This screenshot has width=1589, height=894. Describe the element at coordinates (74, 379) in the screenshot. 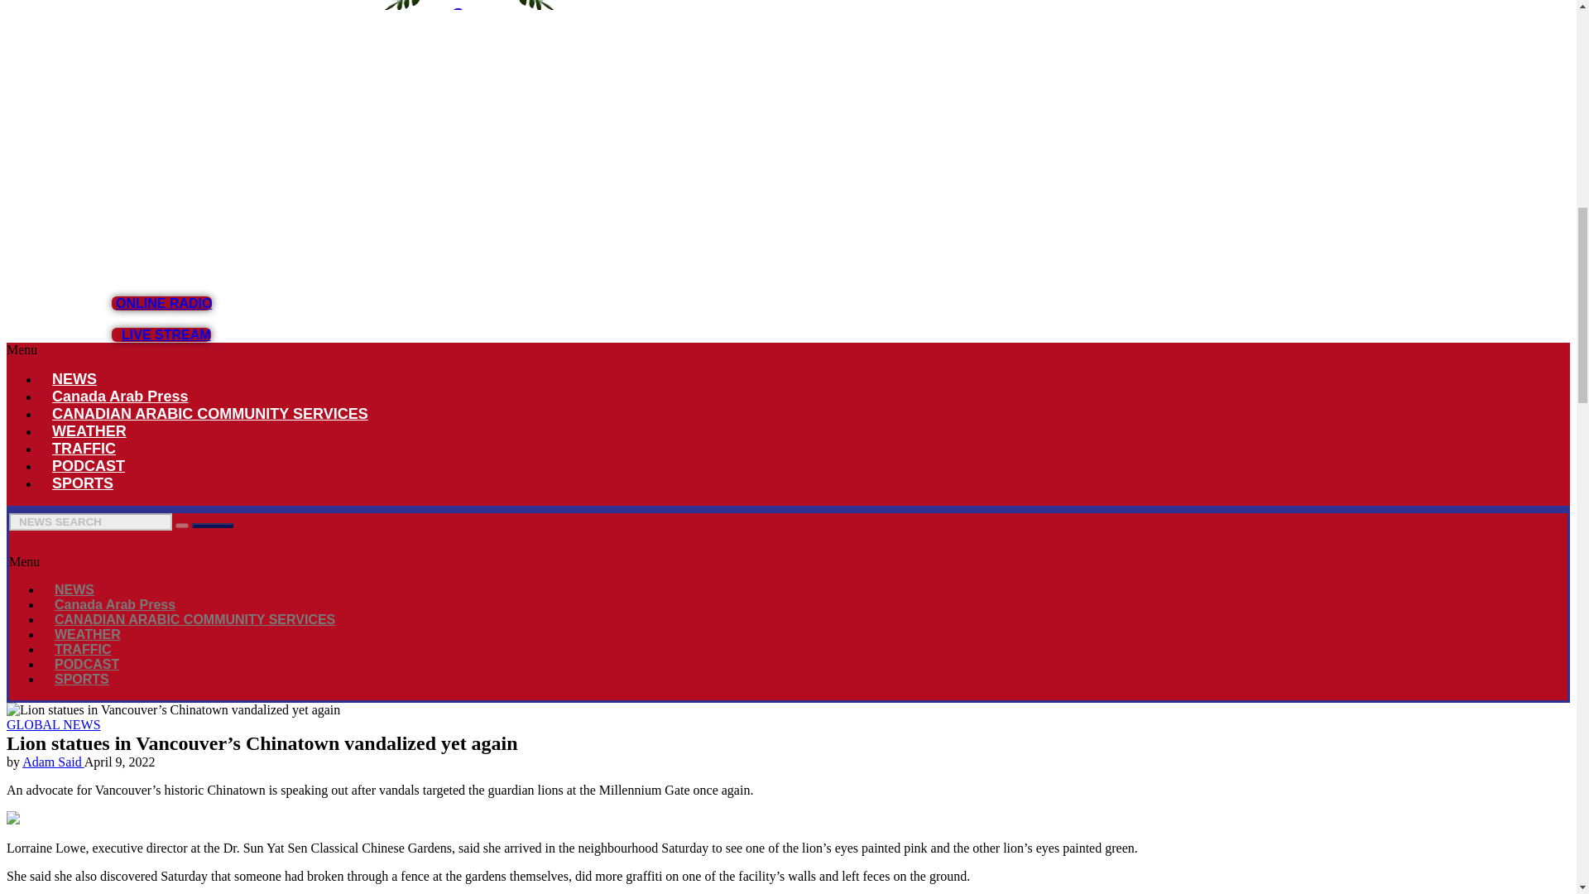

I see `NEWS` at that location.